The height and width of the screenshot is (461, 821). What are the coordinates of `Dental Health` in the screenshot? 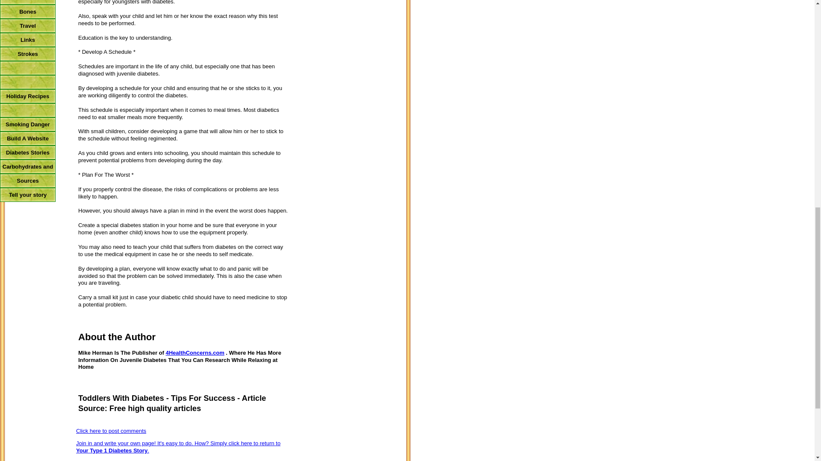 It's located at (28, 2).